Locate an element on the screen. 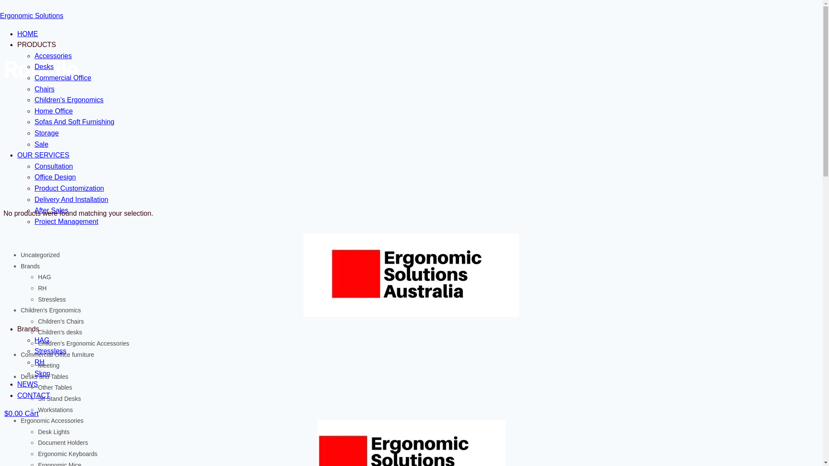  HAG is located at coordinates (44, 277).